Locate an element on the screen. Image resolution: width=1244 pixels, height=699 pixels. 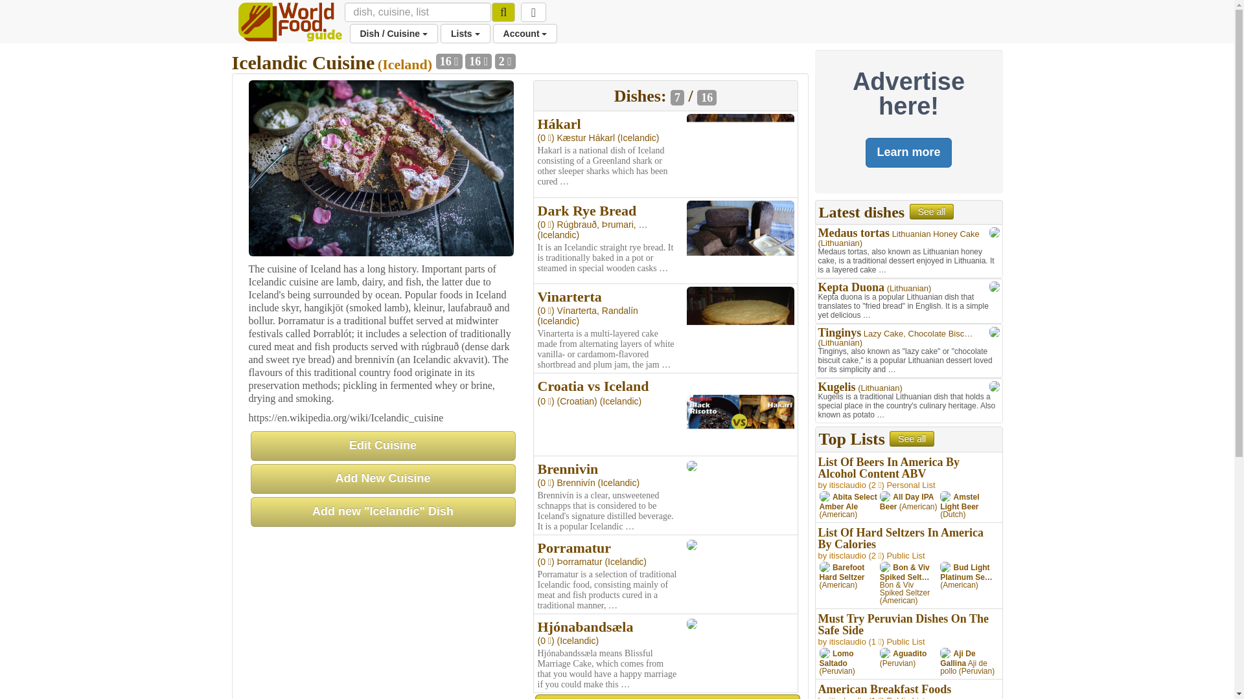
Click to see the photo is located at coordinates (691, 544).